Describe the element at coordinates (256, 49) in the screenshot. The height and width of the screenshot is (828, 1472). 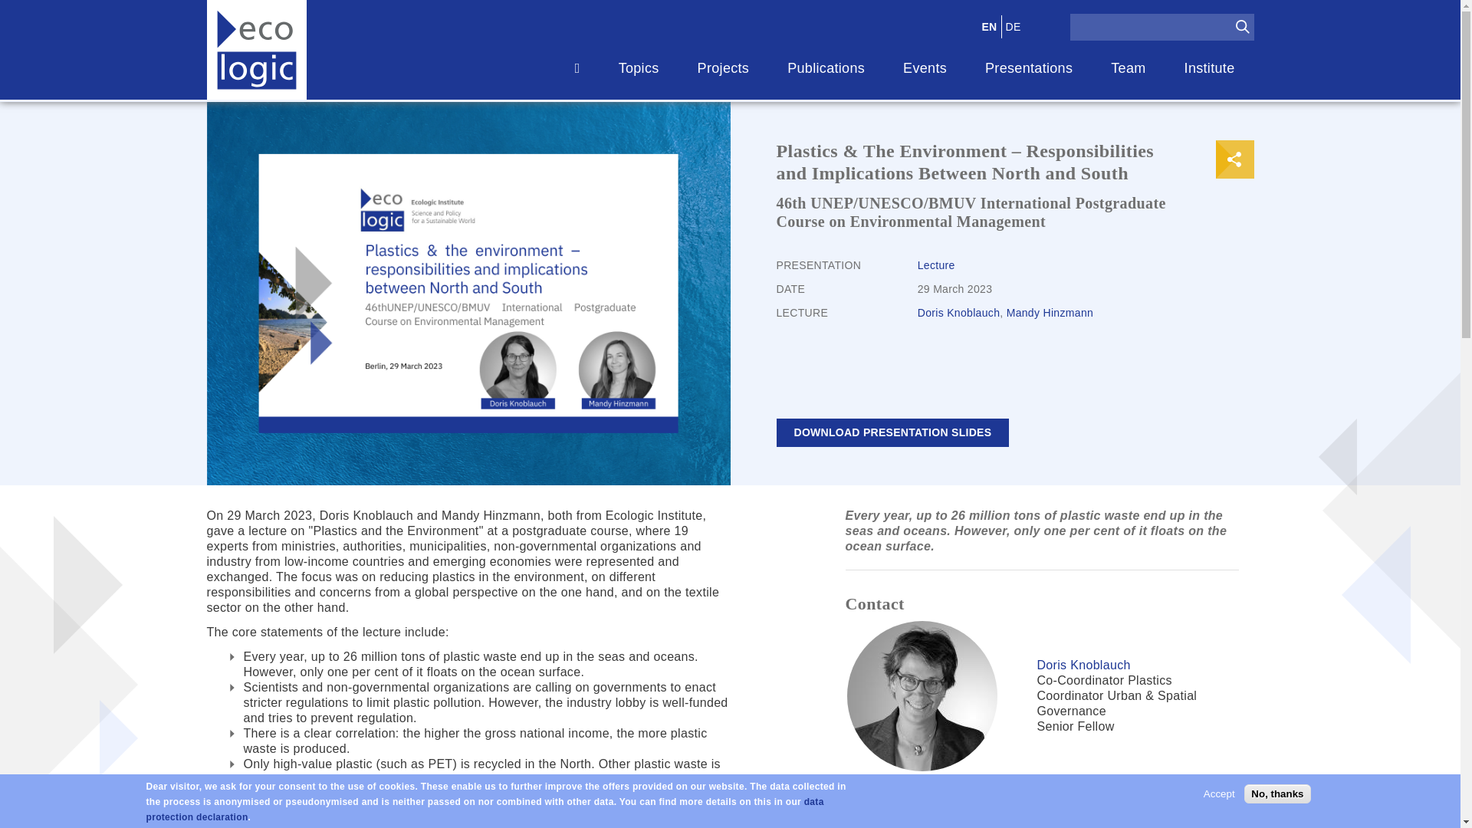
I see `Home` at that location.